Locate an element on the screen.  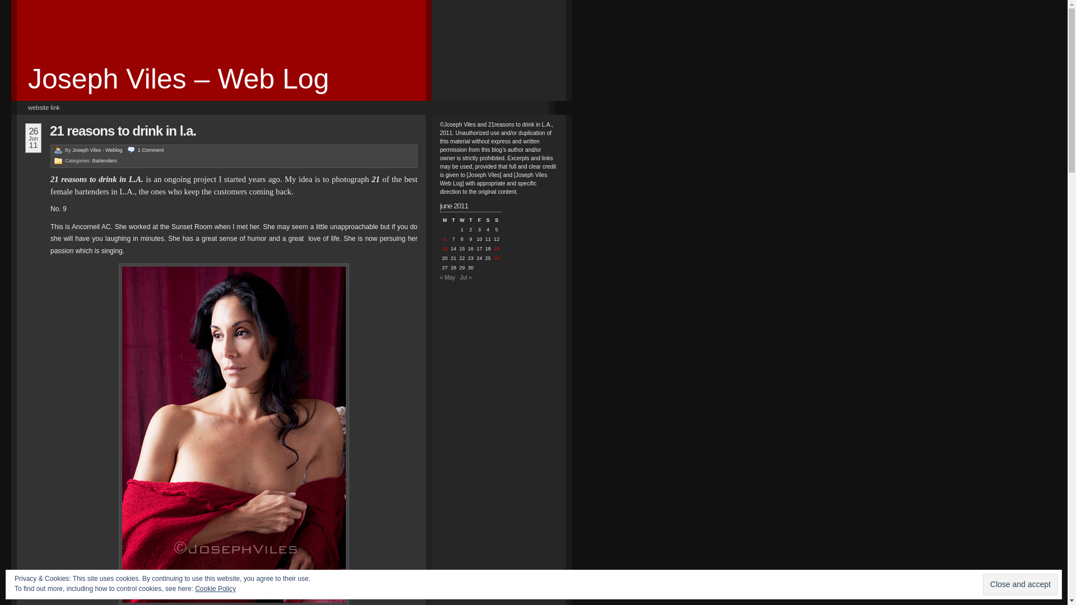
26 is located at coordinates (497, 259).